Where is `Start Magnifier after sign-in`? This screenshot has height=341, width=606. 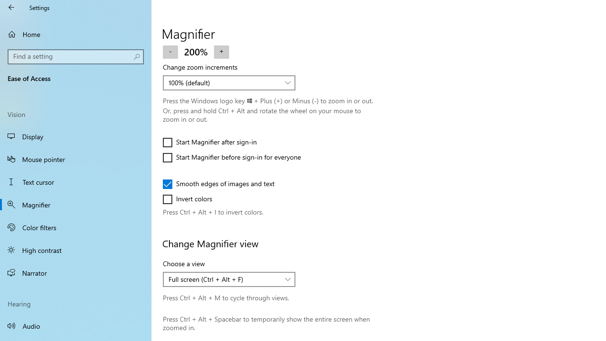
Start Magnifier after sign-in is located at coordinates (210, 142).